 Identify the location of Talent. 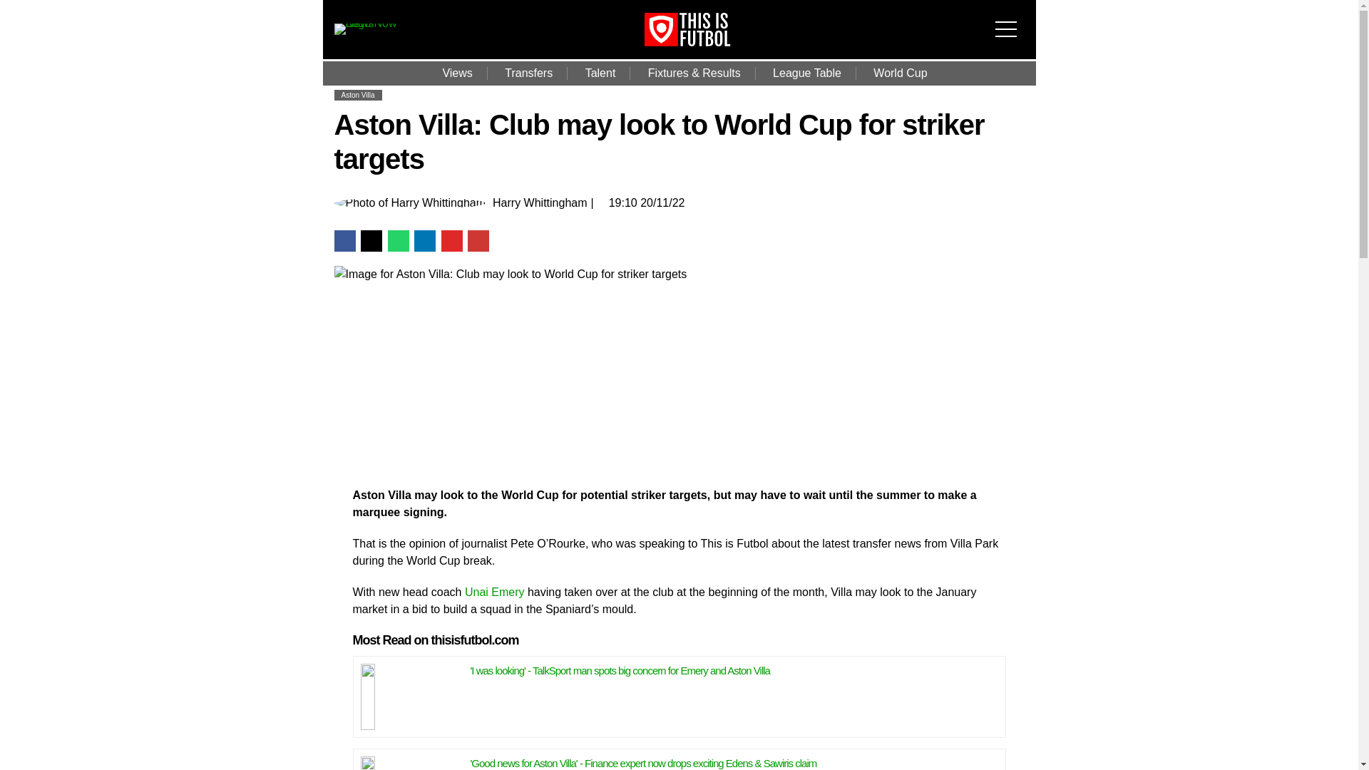
(600, 73).